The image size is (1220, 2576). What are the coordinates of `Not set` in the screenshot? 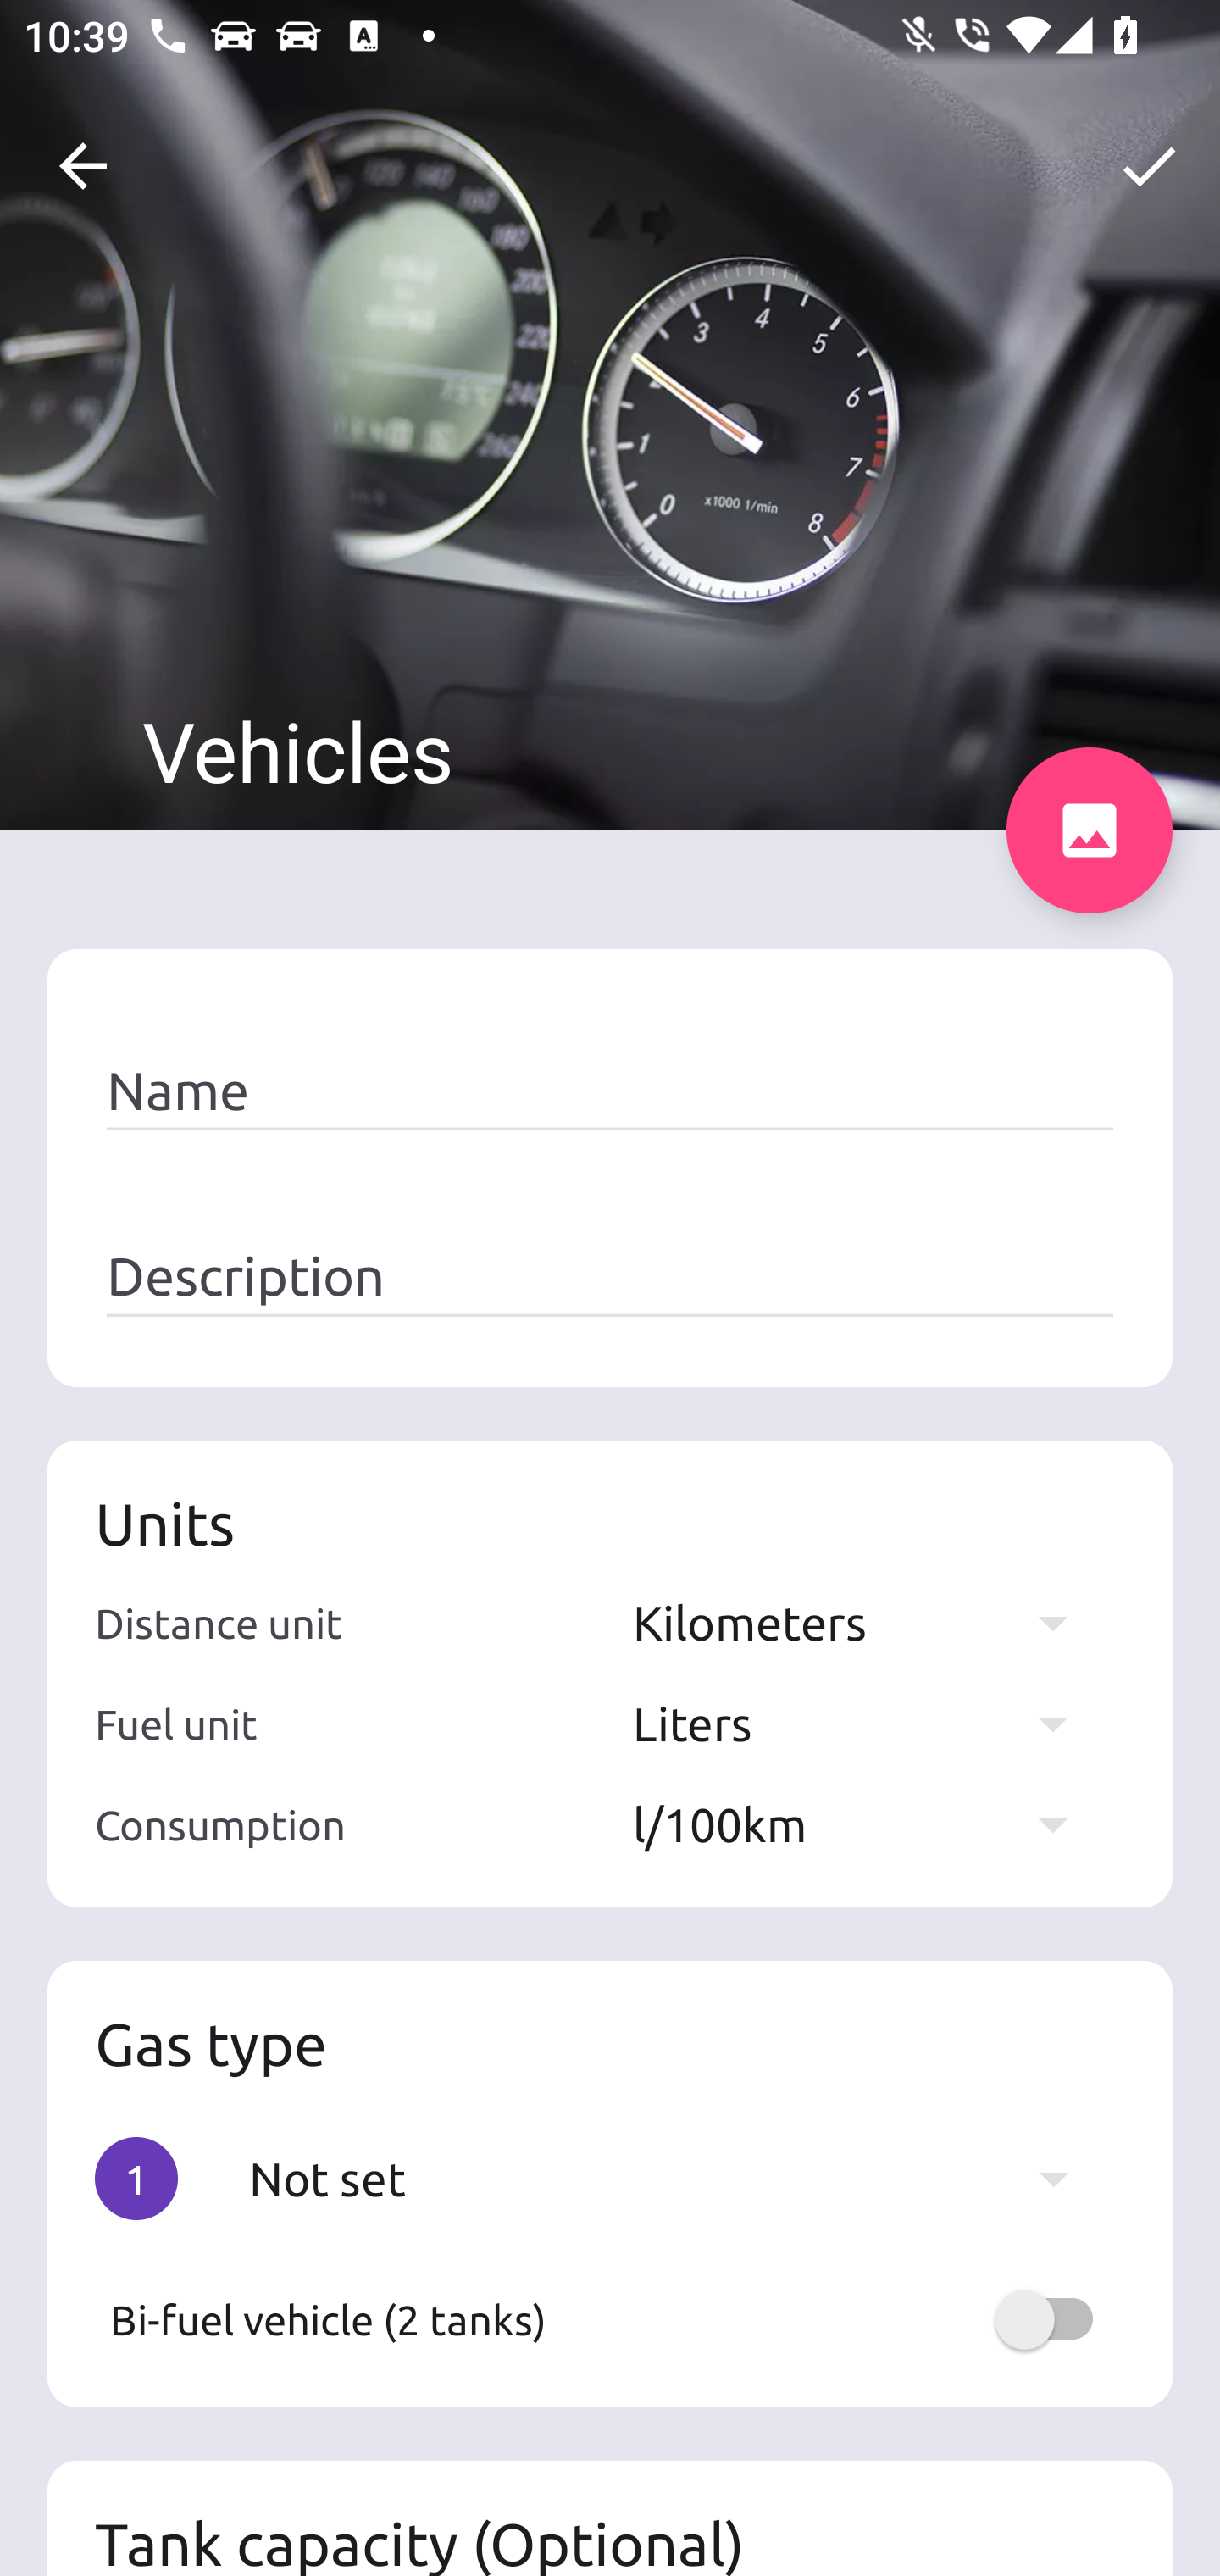 It's located at (674, 2178).